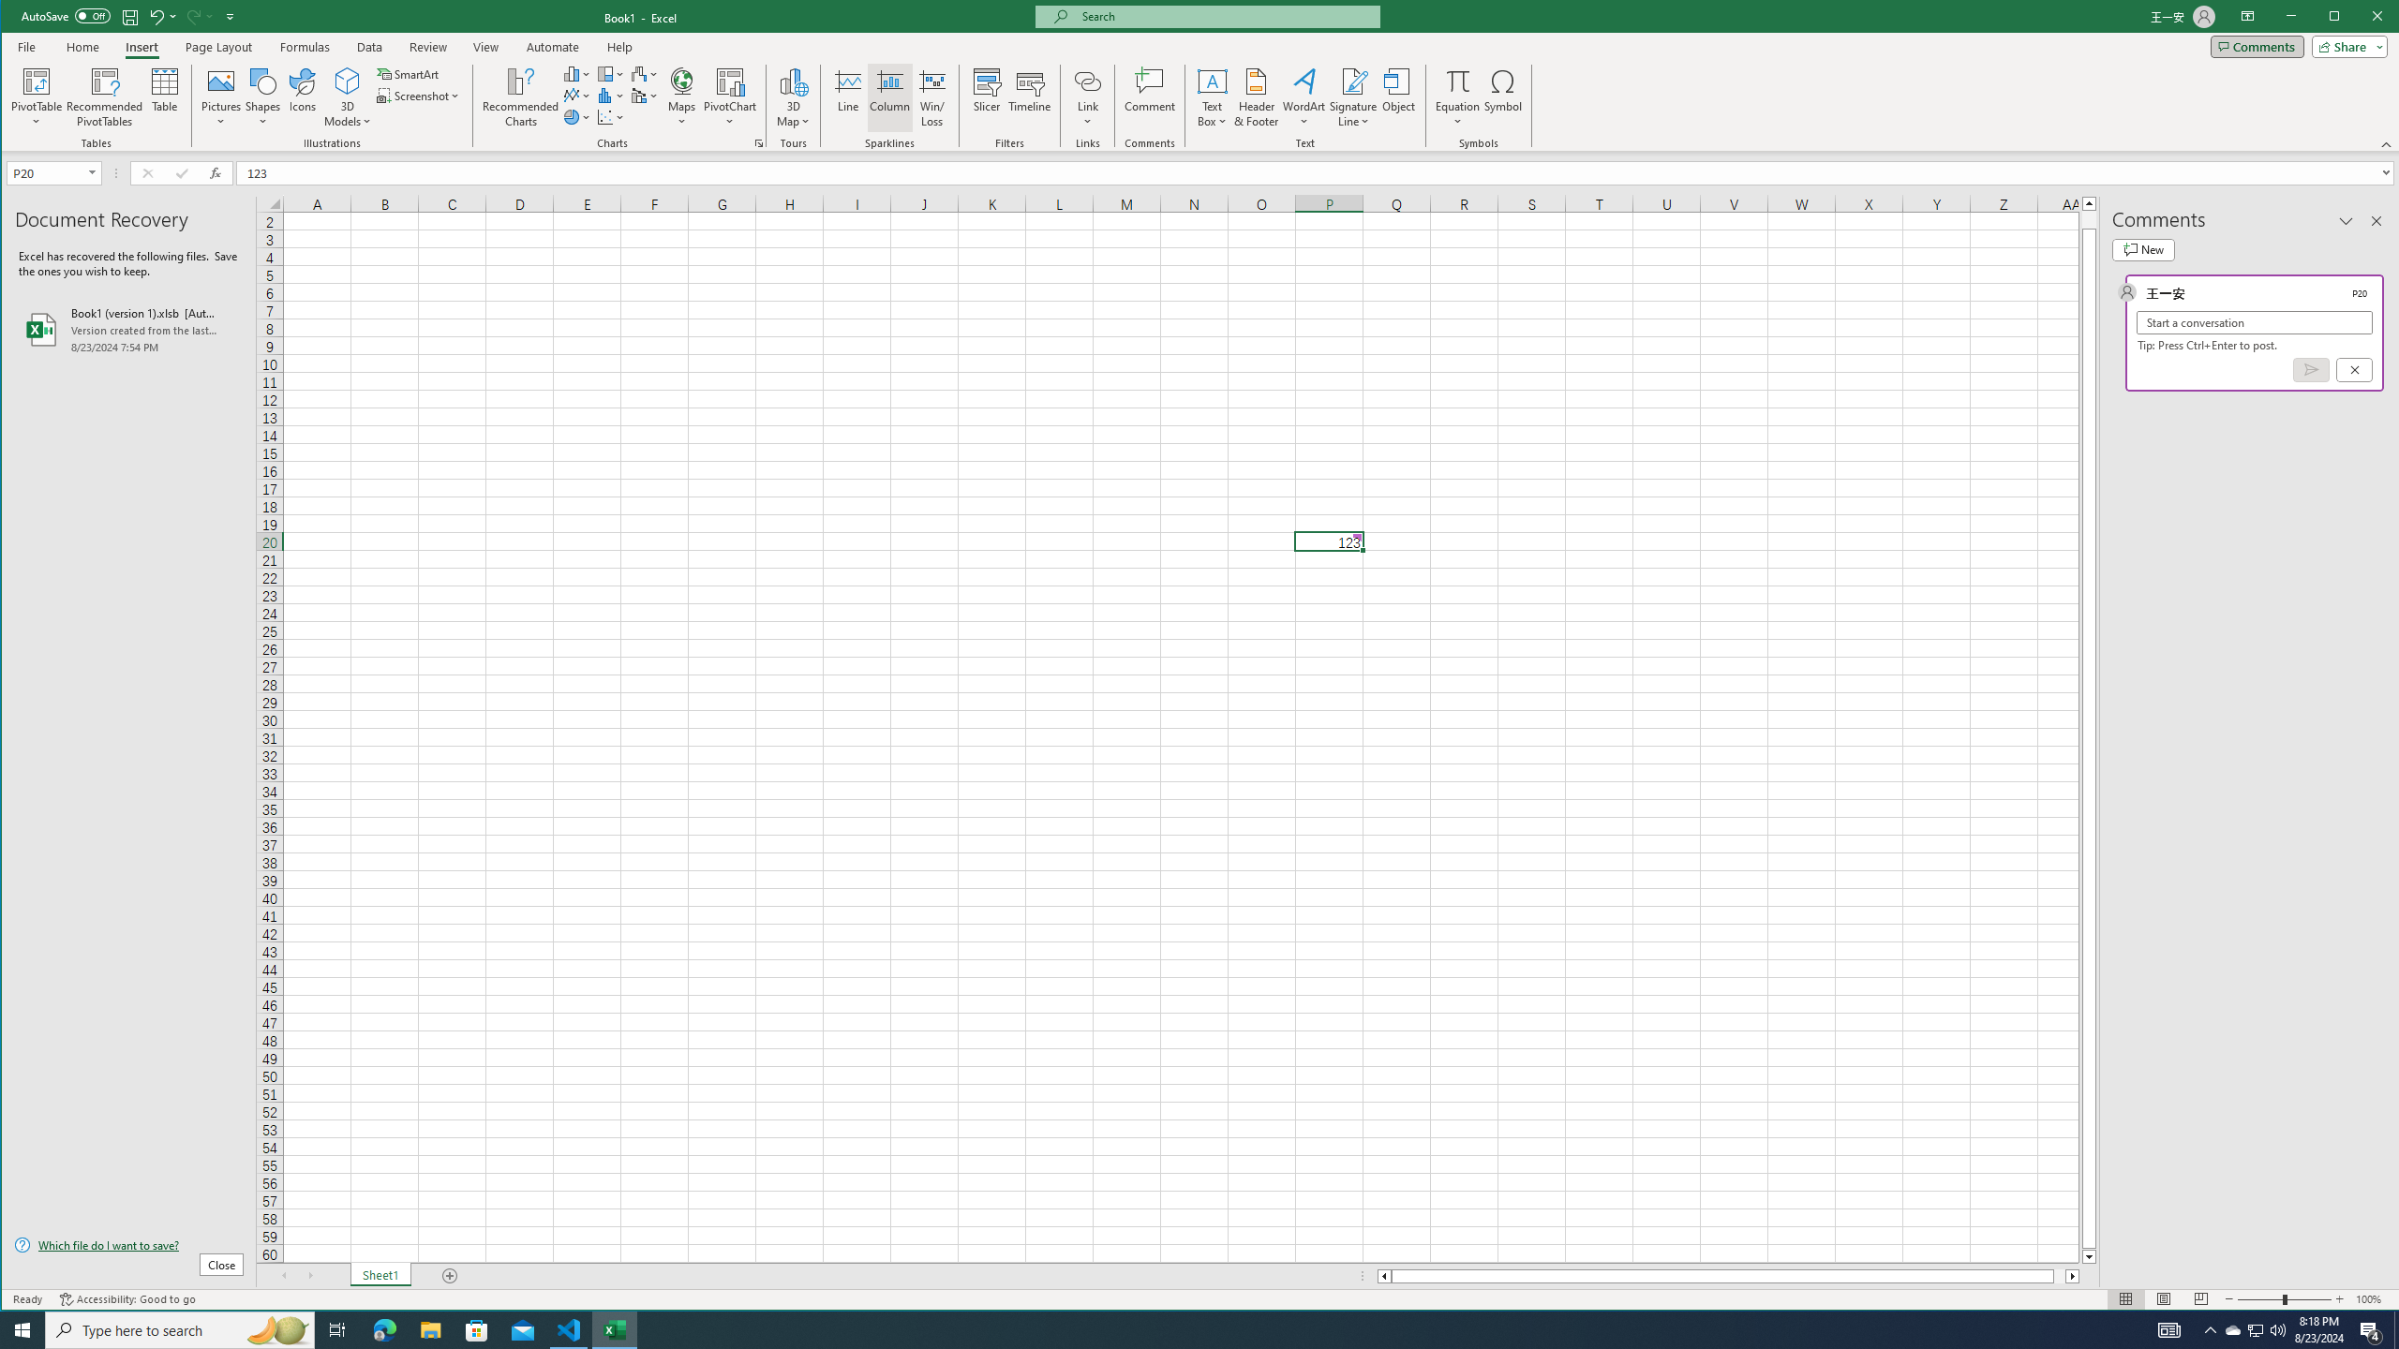 The width and height of the screenshot is (2399, 1349). What do you see at coordinates (1398, 97) in the screenshot?
I see `Object...` at bounding box center [1398, 97].